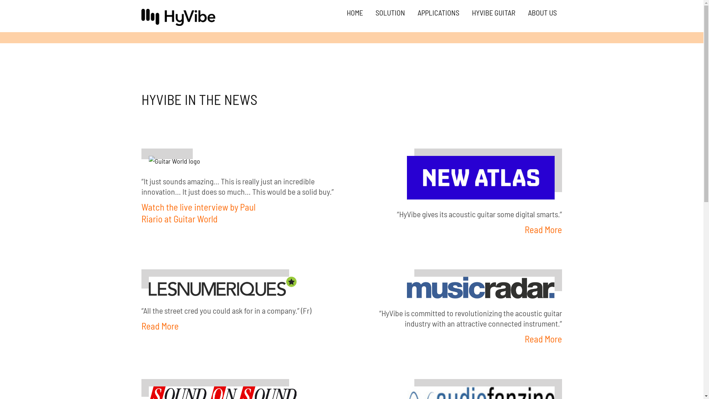 This screenshot has height=399, width=709. What do you see at coordinates (390, 13) in the screenshot?
I see `SOLUTION` at bounding box center [390, 13].